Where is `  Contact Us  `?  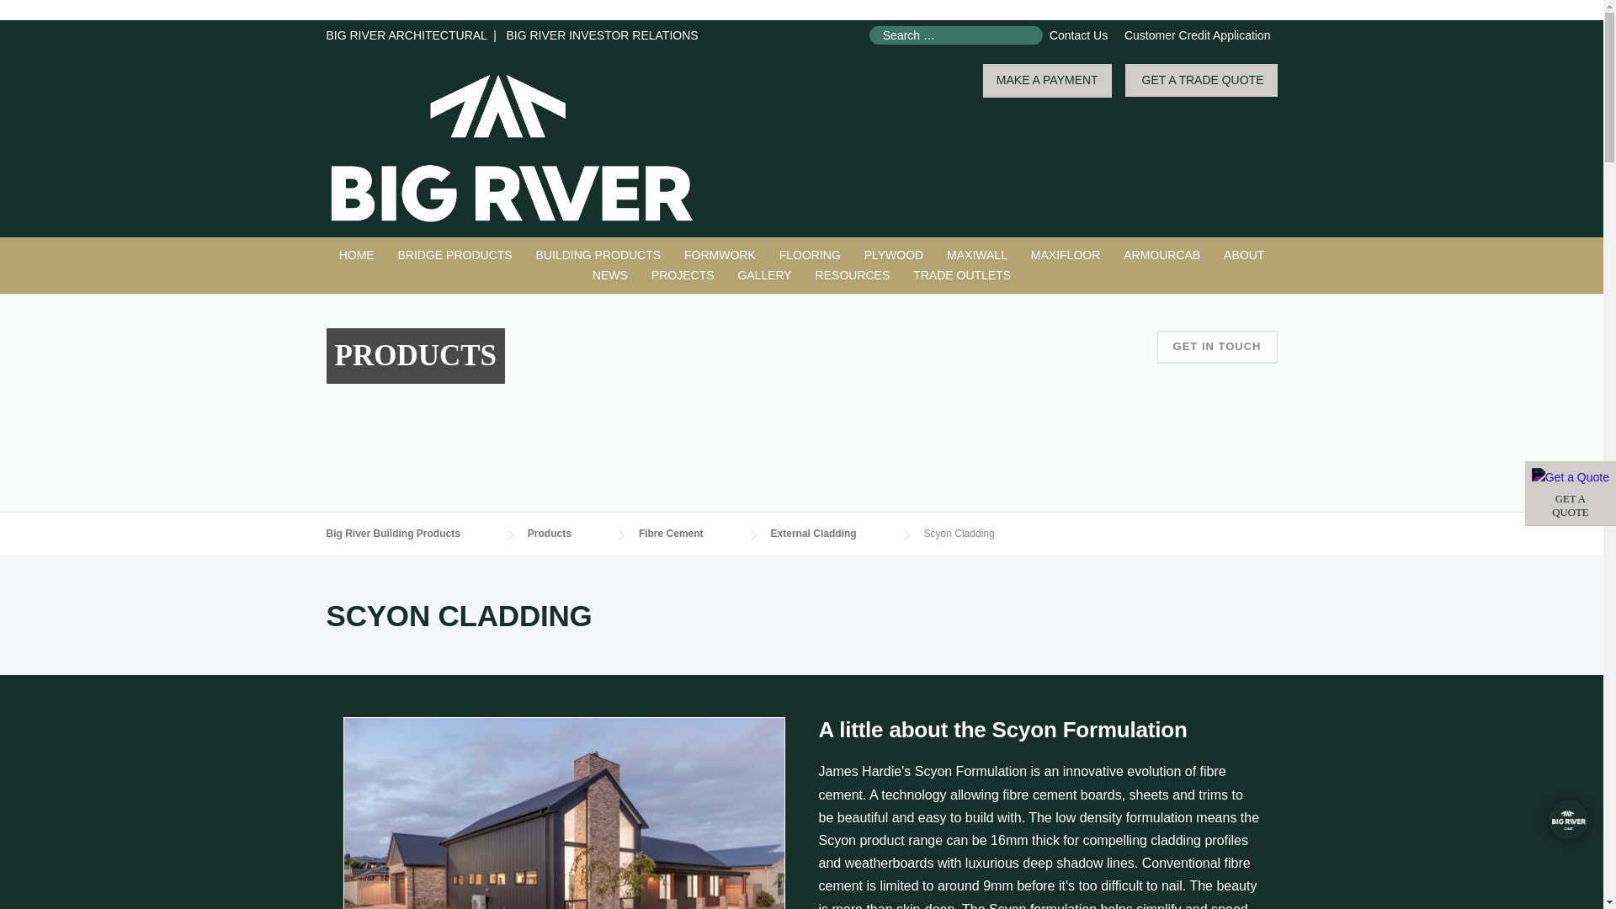
  Contact Us   is located at coordinates (1078, 35).